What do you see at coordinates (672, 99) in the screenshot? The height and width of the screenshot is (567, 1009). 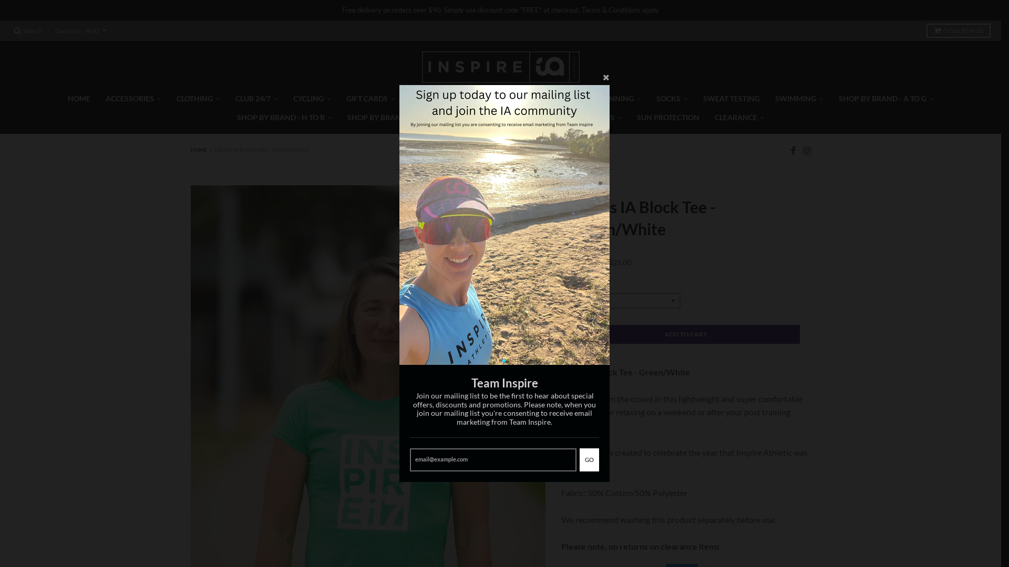 I see `SOCKS` at bounding box center [672, 99].